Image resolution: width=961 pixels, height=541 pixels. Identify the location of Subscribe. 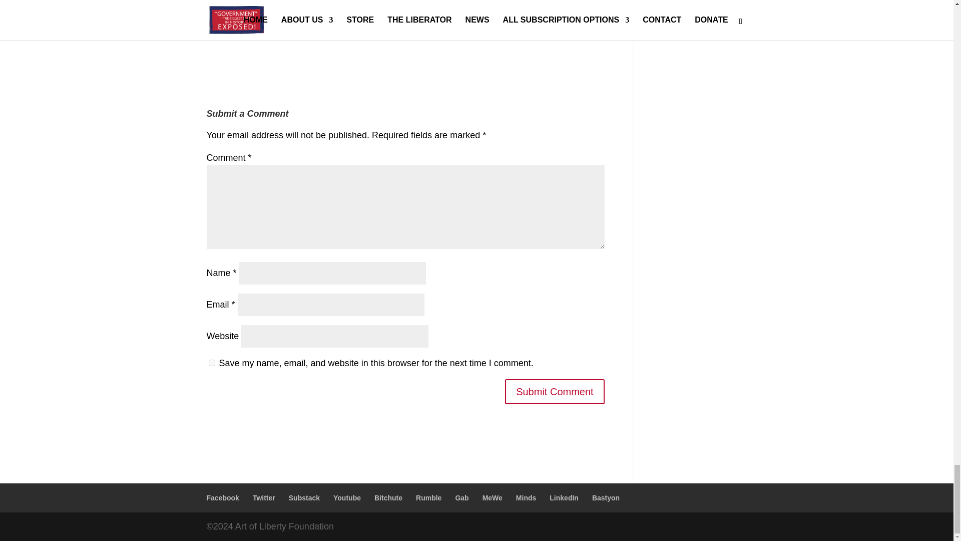
(304, 7).